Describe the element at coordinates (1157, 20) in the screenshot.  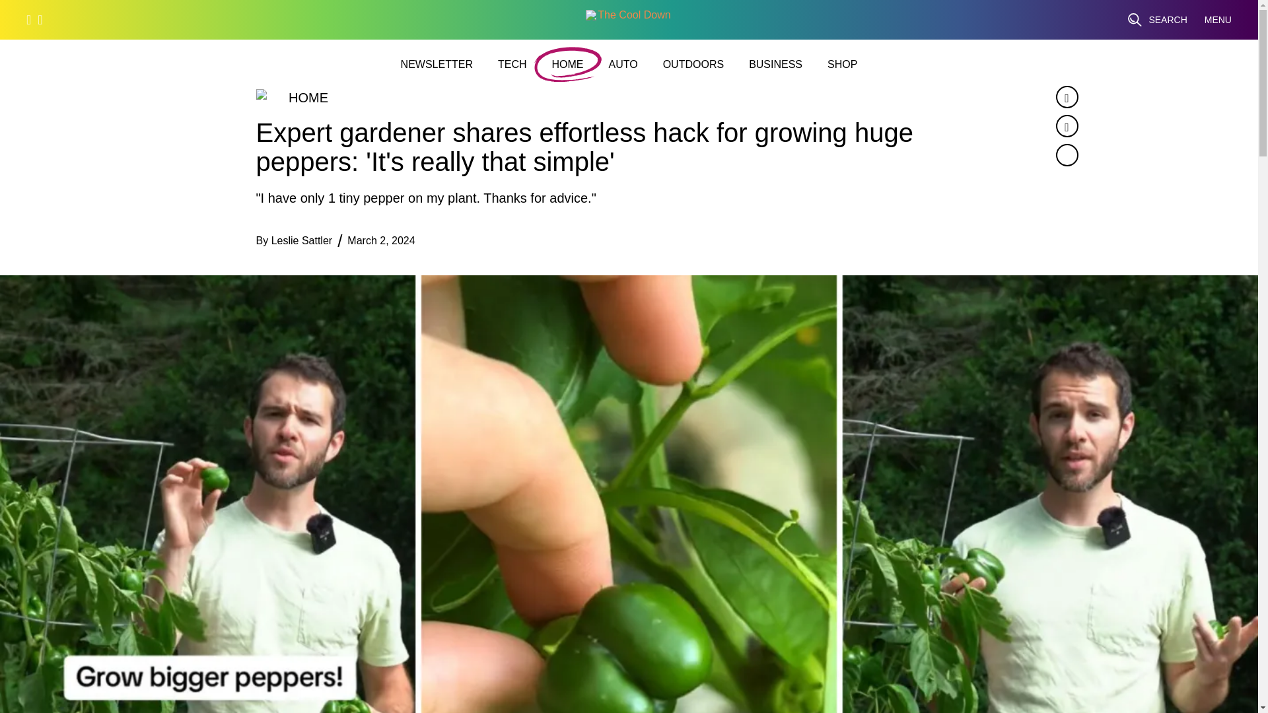
I see `SEARCH` at that location.